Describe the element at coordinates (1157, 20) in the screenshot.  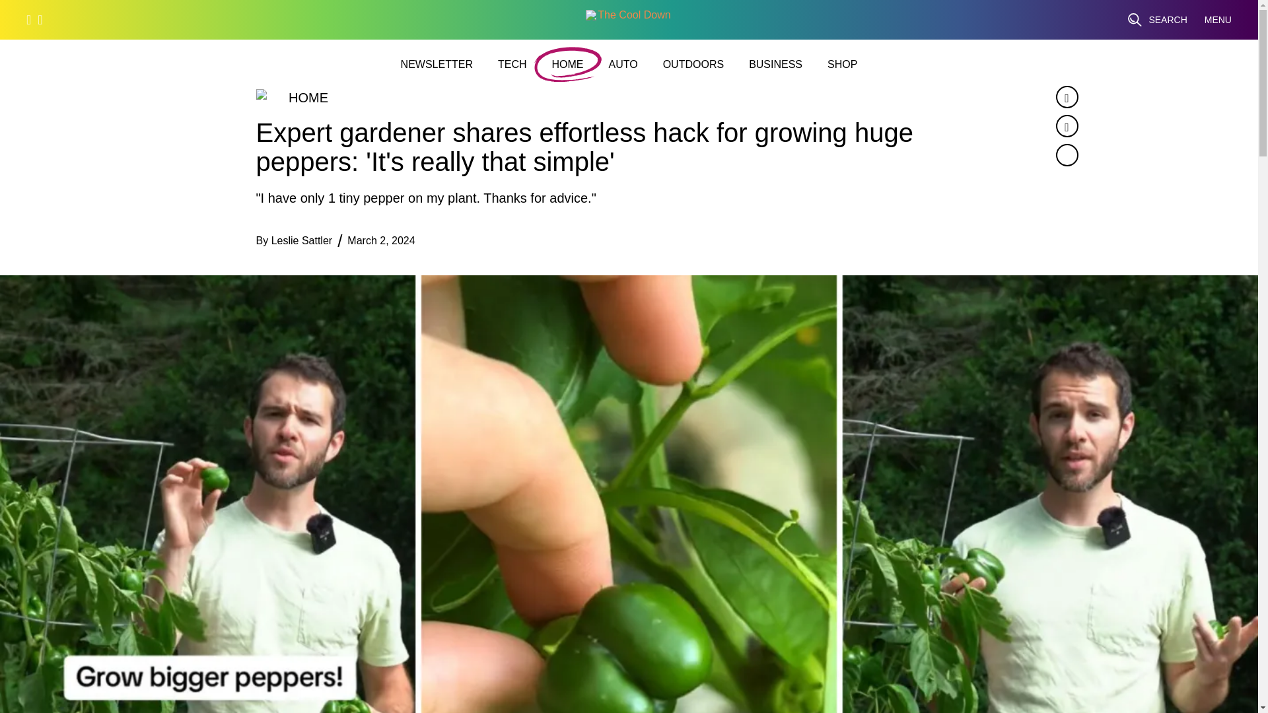
I see `SEARCH` at that location.